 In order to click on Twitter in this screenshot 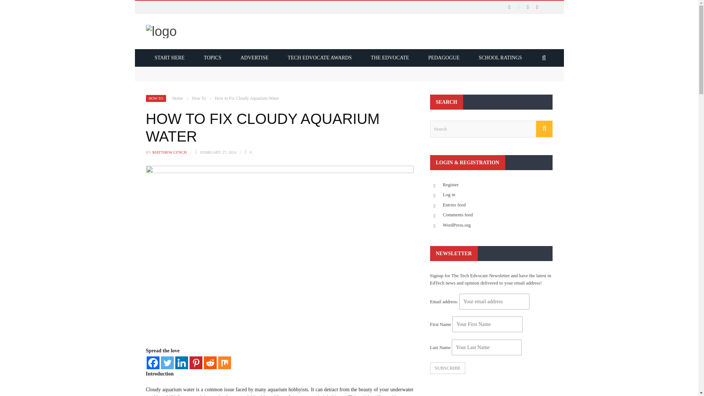, I will do `click(166, 363)`.